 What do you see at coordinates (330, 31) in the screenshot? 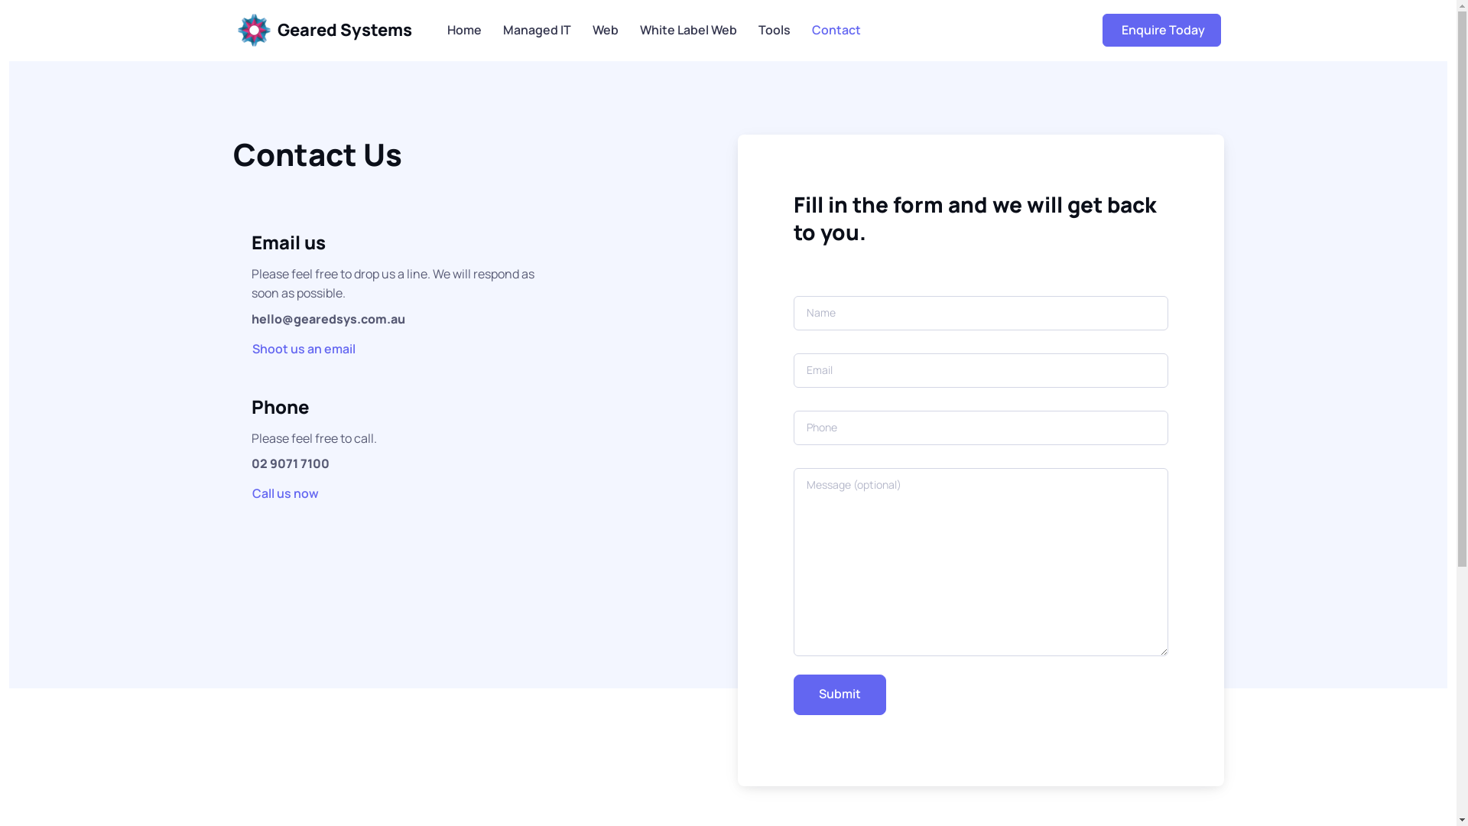
I see `Geared Systems` at bounding box center [330, 31].